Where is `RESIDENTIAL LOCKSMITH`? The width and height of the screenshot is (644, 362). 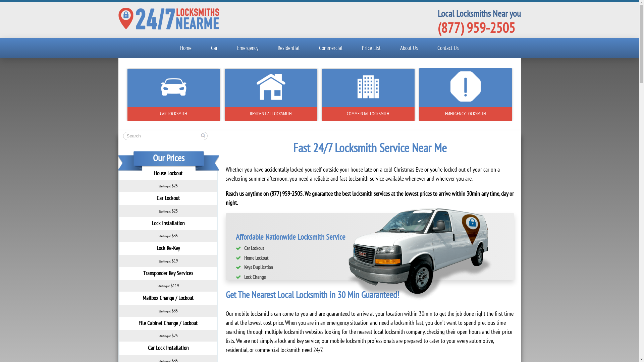
RESIDENTIAL LOCKSMITH is located at coordinates (271, 114).